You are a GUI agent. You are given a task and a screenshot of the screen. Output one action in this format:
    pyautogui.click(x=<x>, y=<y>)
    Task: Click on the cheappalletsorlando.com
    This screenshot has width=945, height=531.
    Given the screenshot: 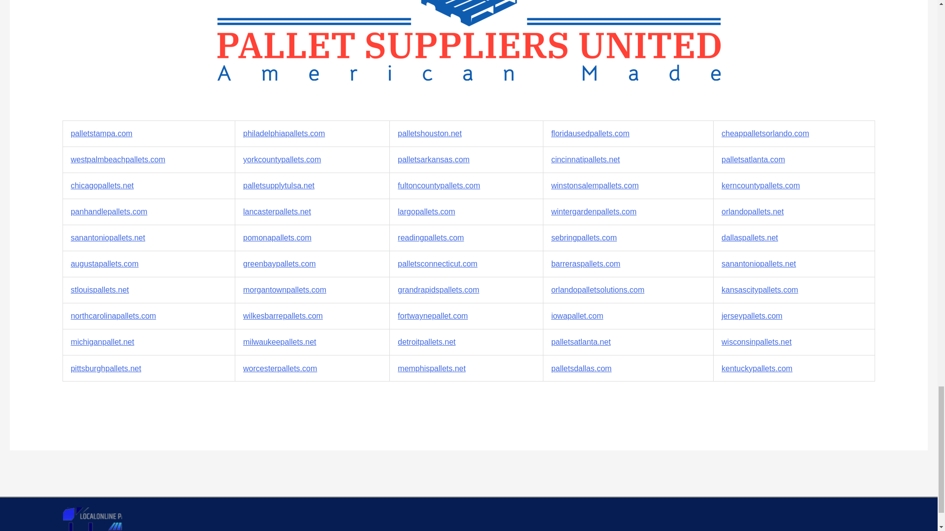 What is the action you would take?
    pyautogui.click(x=765, y=133)
    